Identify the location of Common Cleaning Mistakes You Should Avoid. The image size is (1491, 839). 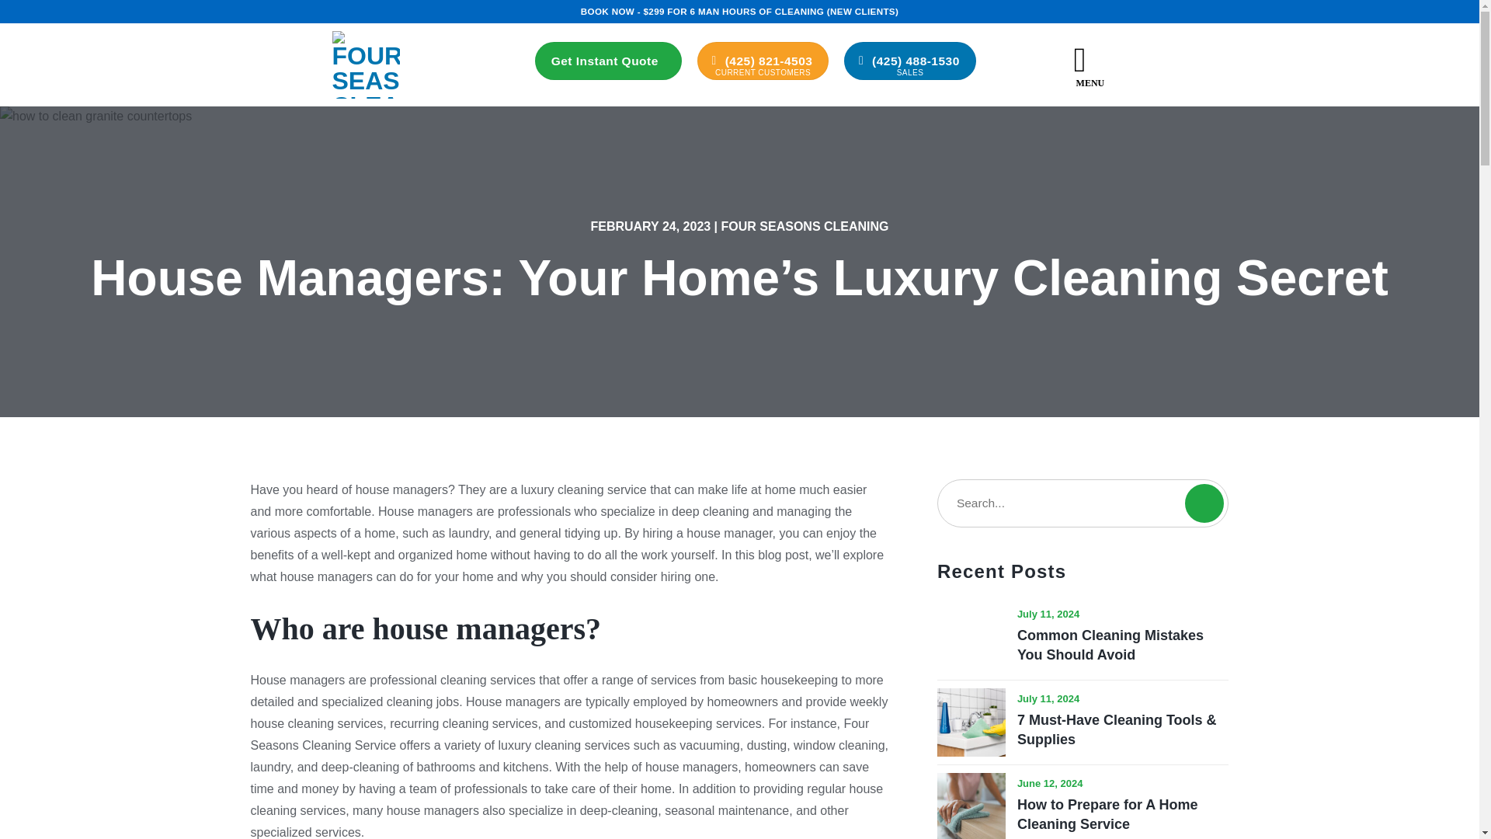
(1123, 645).